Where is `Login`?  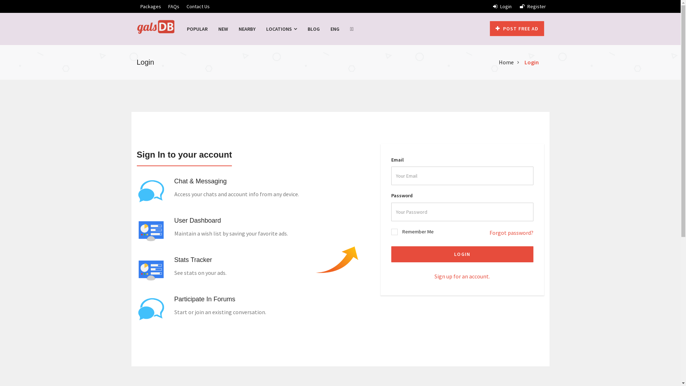 Login is located at coordinates (532, 62).